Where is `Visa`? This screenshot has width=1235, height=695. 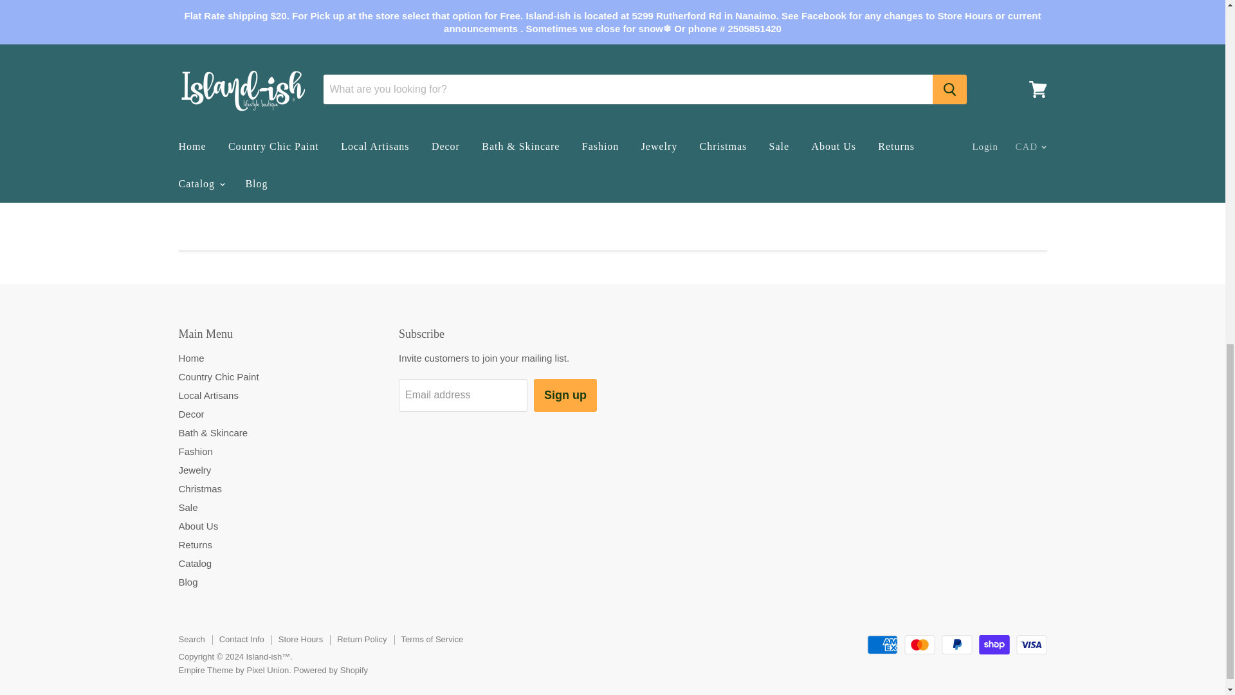 Visa is located at coordinates (1032, 645).